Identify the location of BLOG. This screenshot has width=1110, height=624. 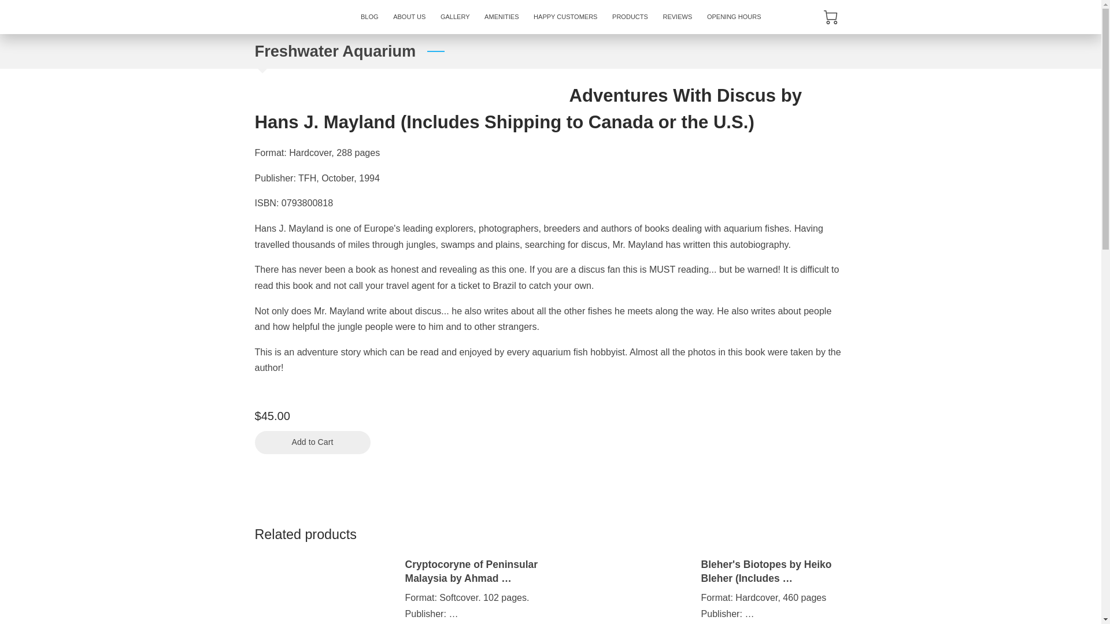
(369, 17).